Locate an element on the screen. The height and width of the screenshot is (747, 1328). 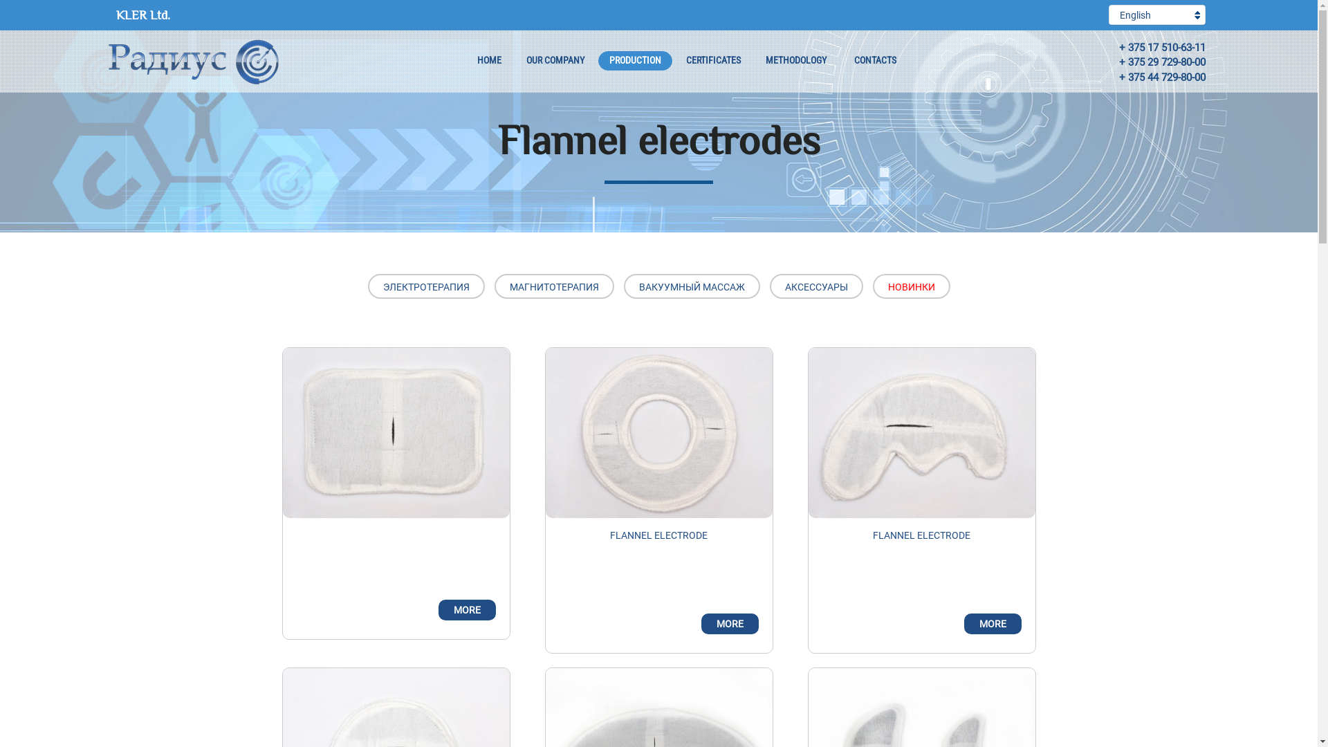
CONTACTS is located at coordinates (874, 61).